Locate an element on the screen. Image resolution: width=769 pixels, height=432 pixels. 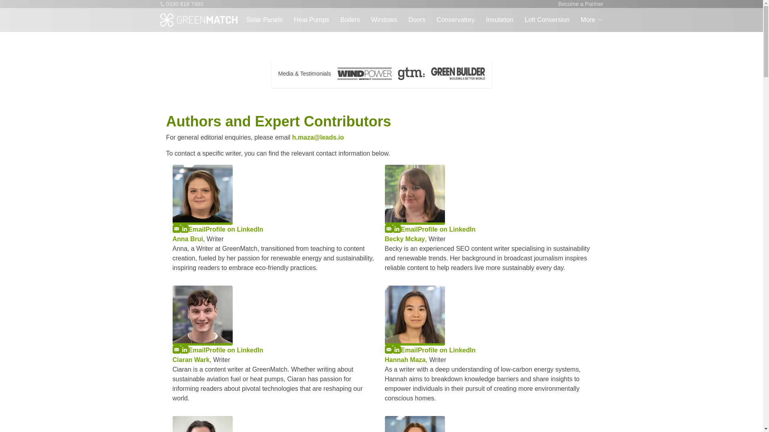
Solar Panels is located at coordinates (264, 20).